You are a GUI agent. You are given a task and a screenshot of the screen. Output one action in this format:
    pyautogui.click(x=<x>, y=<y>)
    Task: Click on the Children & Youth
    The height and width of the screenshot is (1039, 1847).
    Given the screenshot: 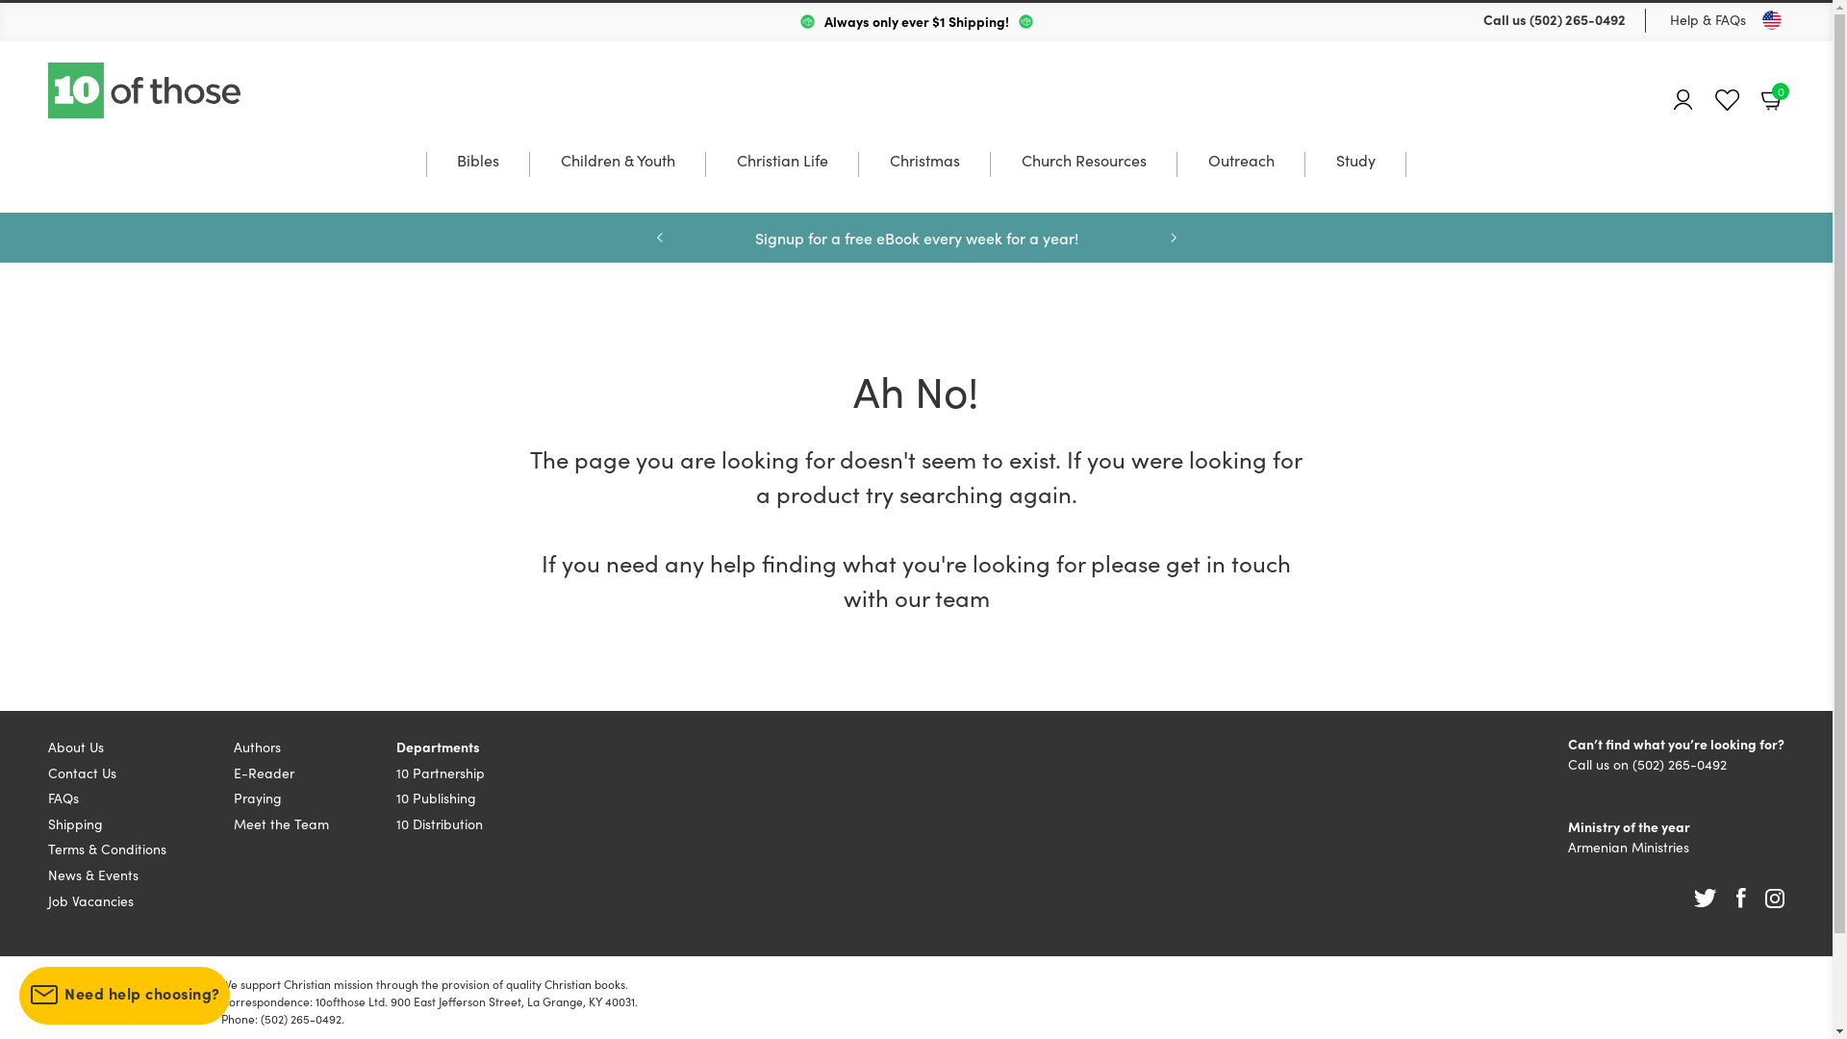 What is the action you would take?
    pyautogui.click(x=618, y=179)
    